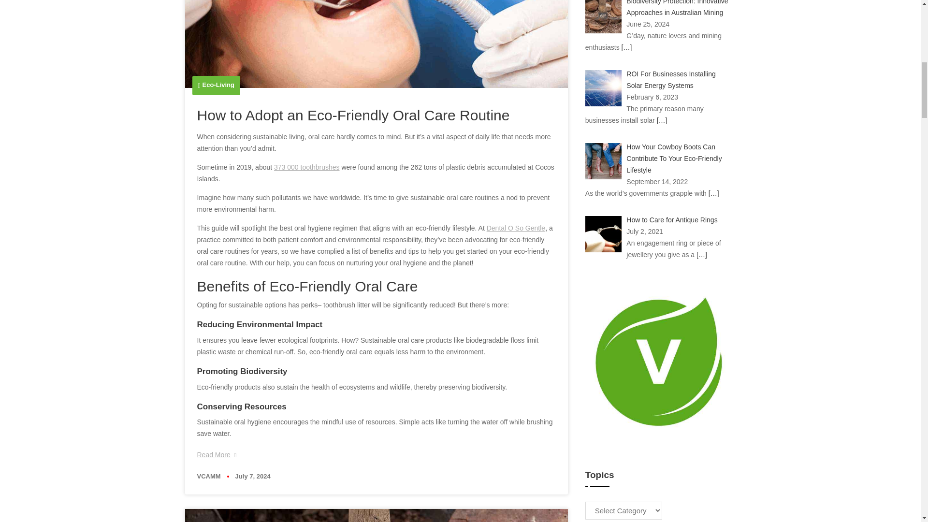 The image size is (928, 522). Describe the element at coordinates (218, 85) in the screenshot. I see `Eco-Living` at that location.